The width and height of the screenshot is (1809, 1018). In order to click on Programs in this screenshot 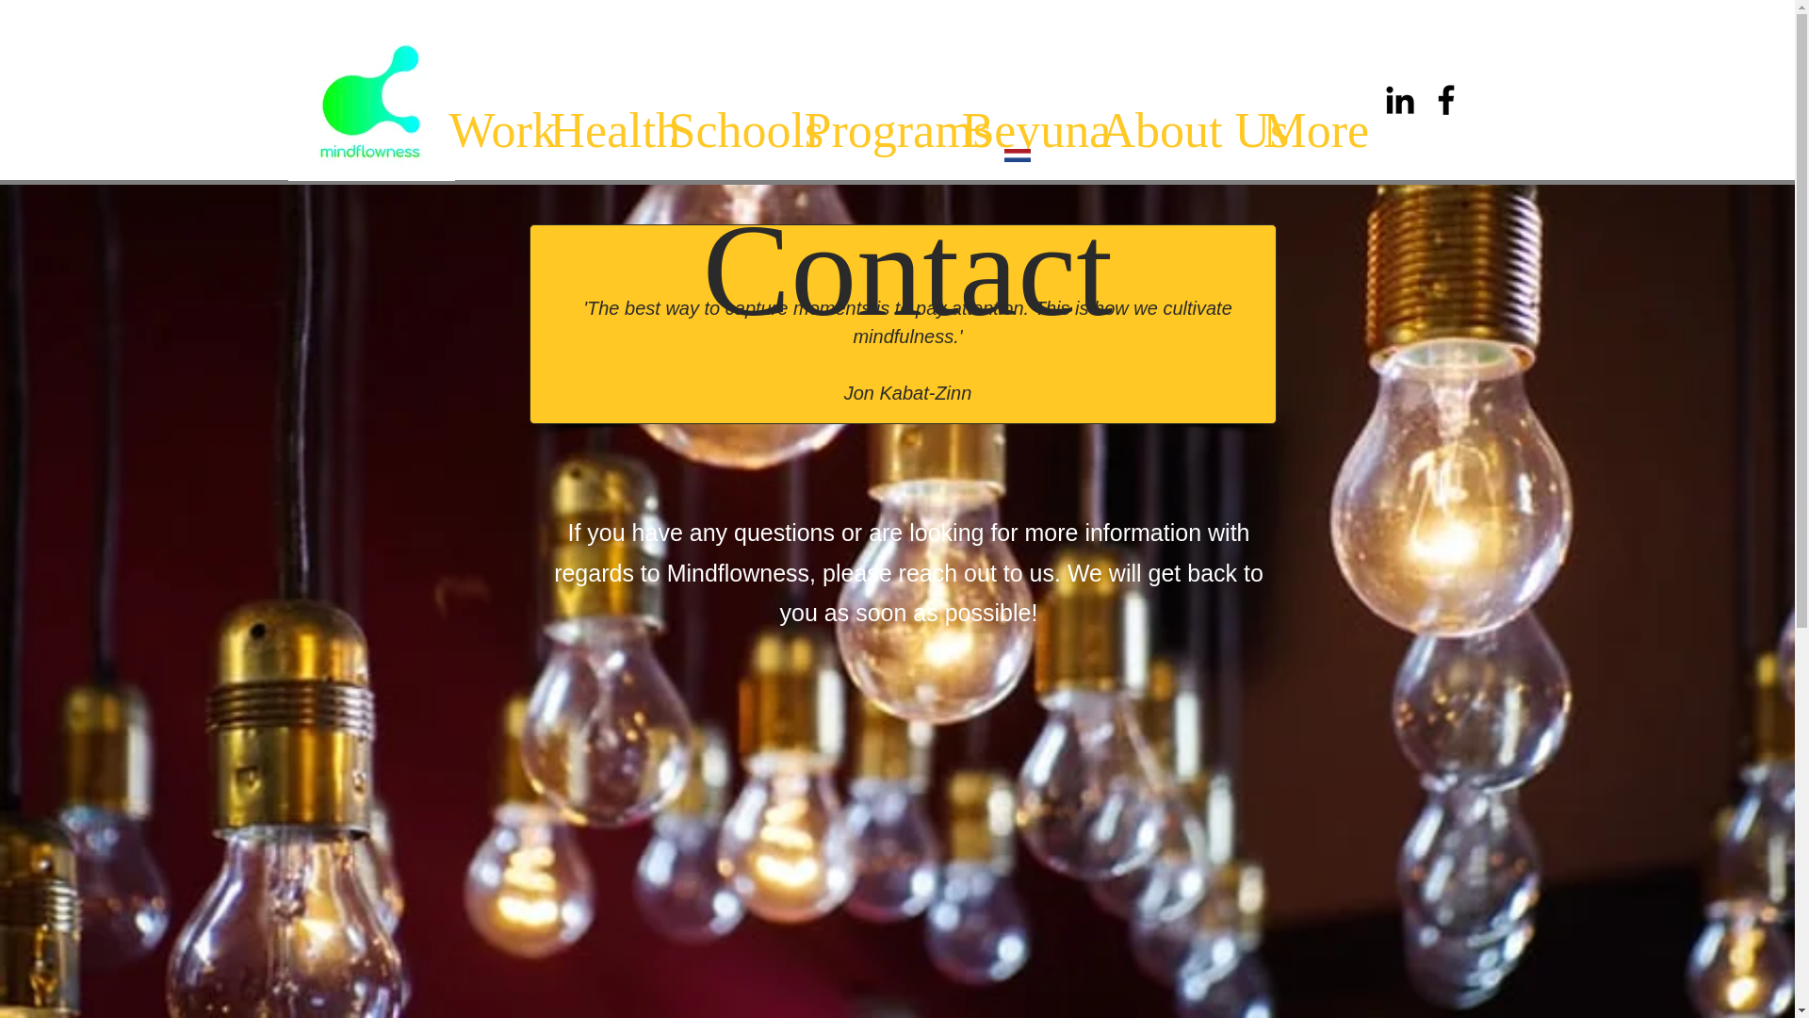, I will do `click(867, 130)`.